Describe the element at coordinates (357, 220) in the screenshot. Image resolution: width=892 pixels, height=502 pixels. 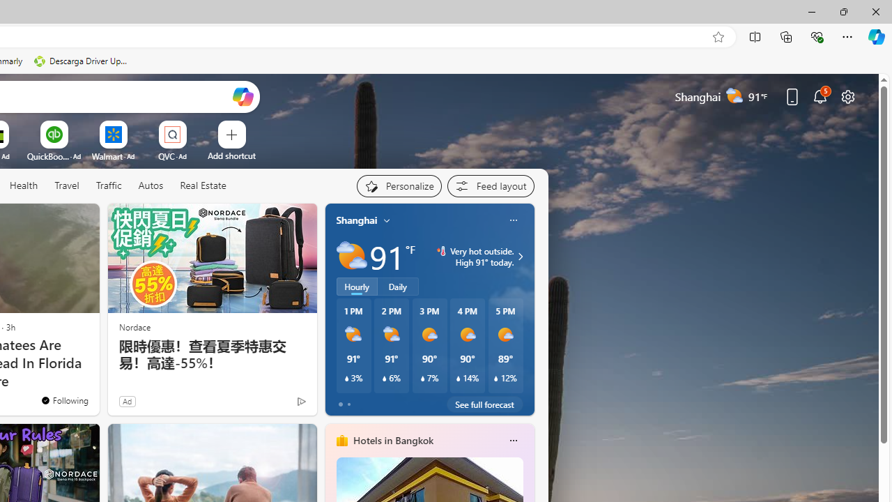
I see `Shanghai` at that location.